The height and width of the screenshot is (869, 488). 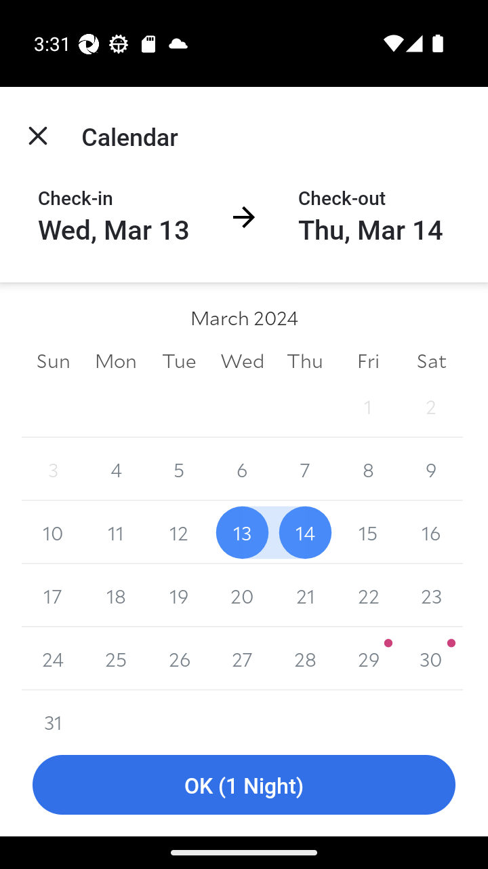 What do you see at coordinates (431, 532) in the screenshot?
I see `16 16 March 2024` at bounding box center [431, 532].